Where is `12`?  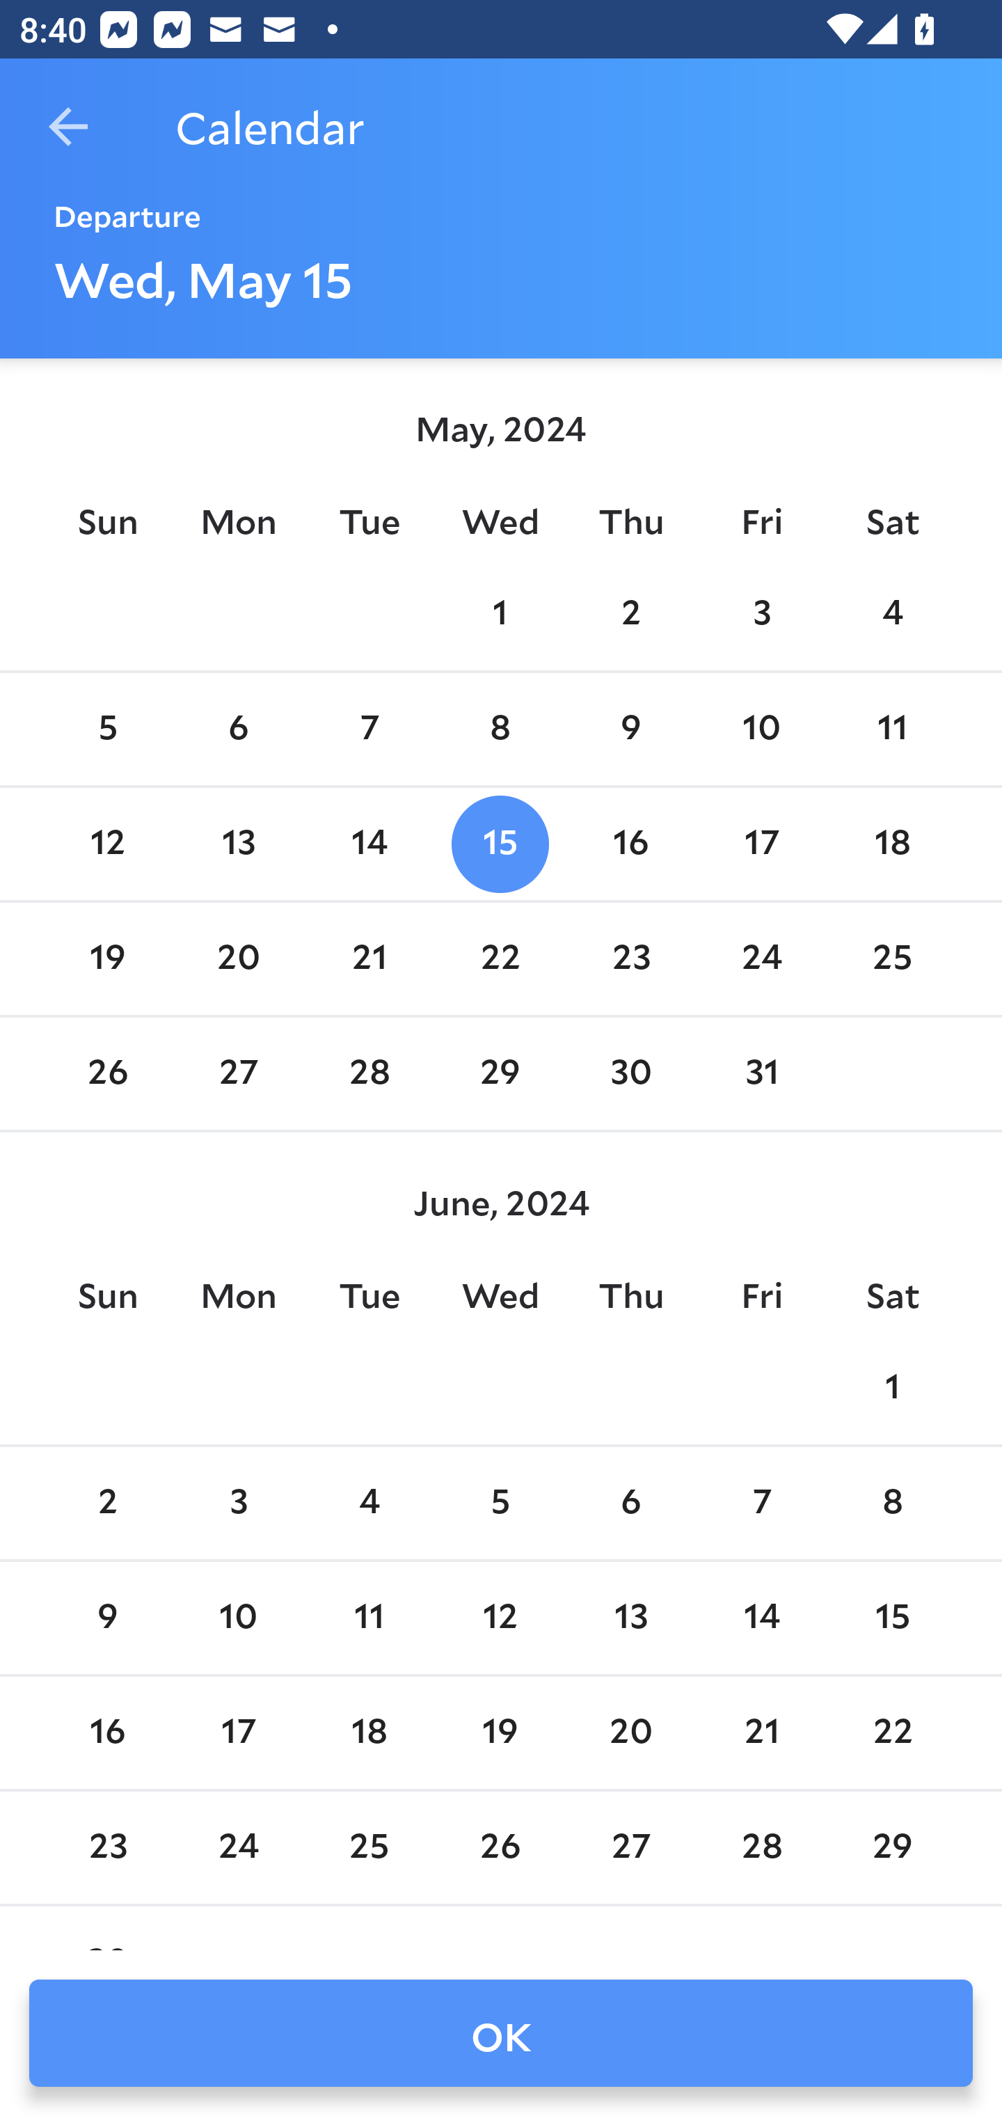
12 is located at coordinates (500, 1618).